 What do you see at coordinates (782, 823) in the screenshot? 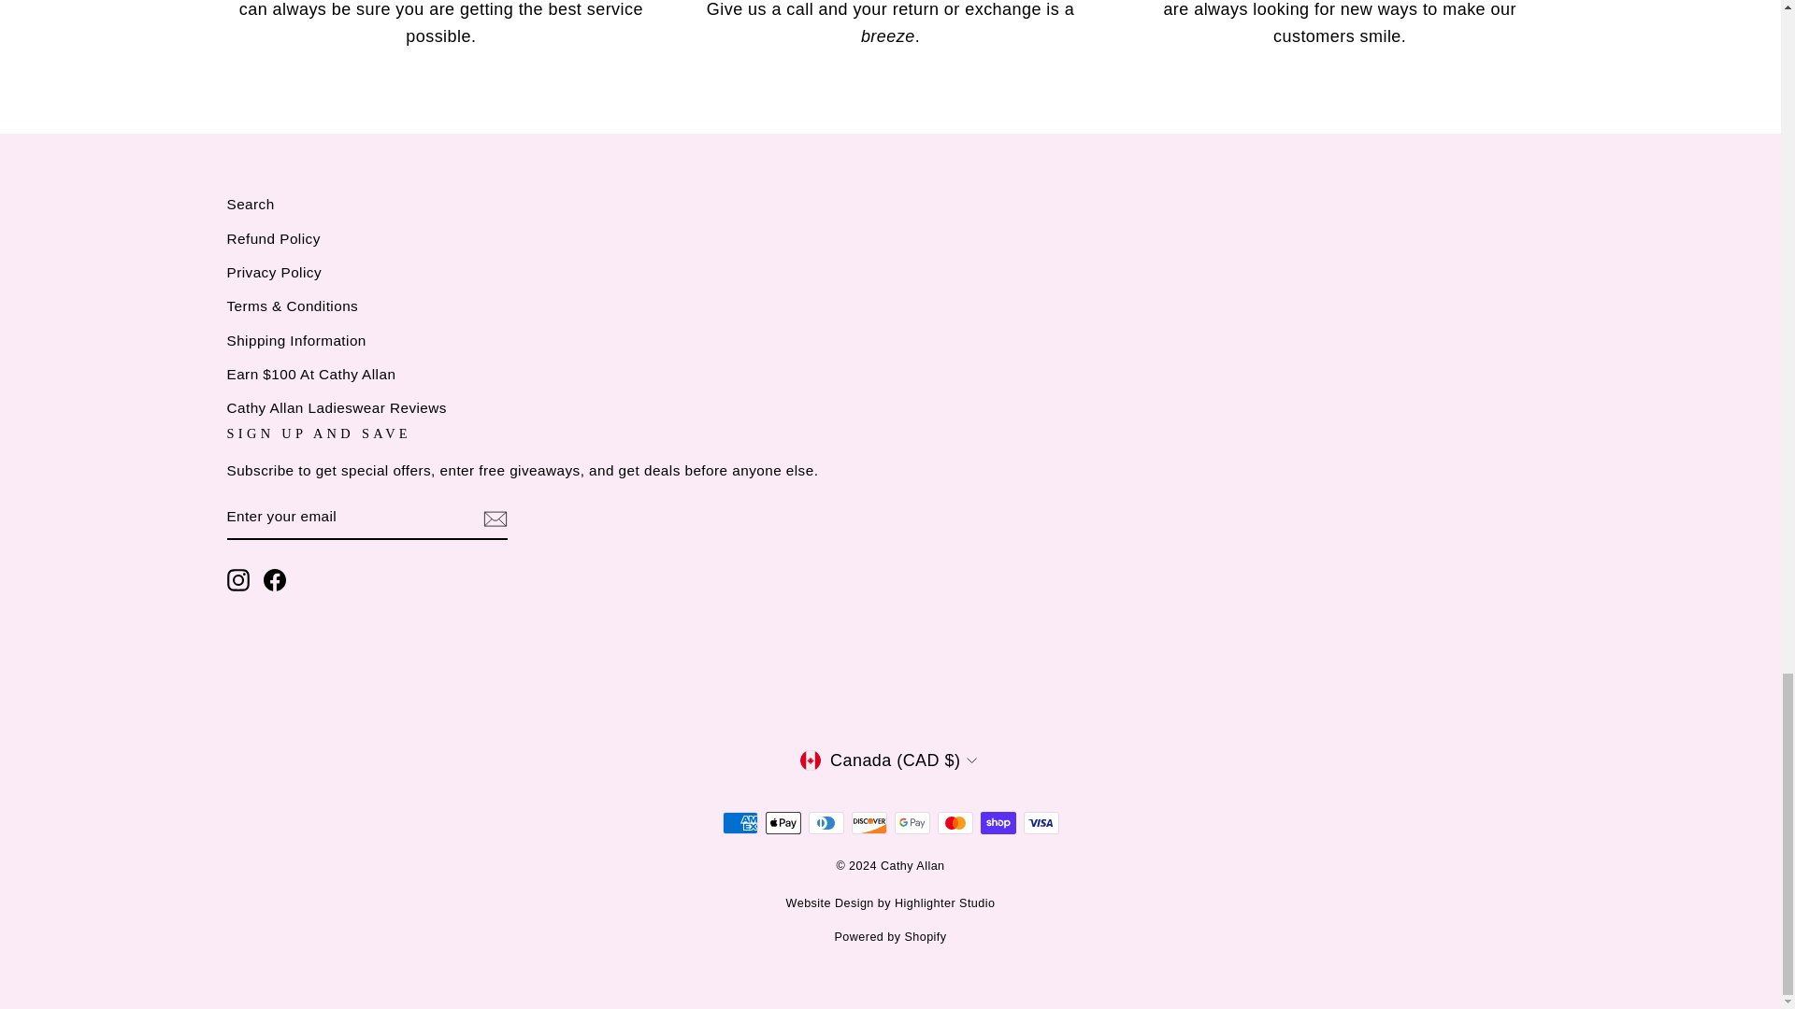
I see `Apple Pay` at bounding box center [782, 823].